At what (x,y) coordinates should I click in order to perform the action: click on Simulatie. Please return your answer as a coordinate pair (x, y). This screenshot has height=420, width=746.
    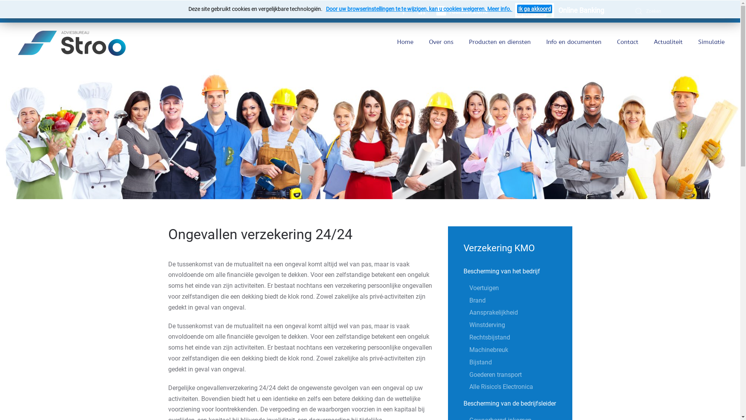
    Looking at the image, I should click on (711, 42).